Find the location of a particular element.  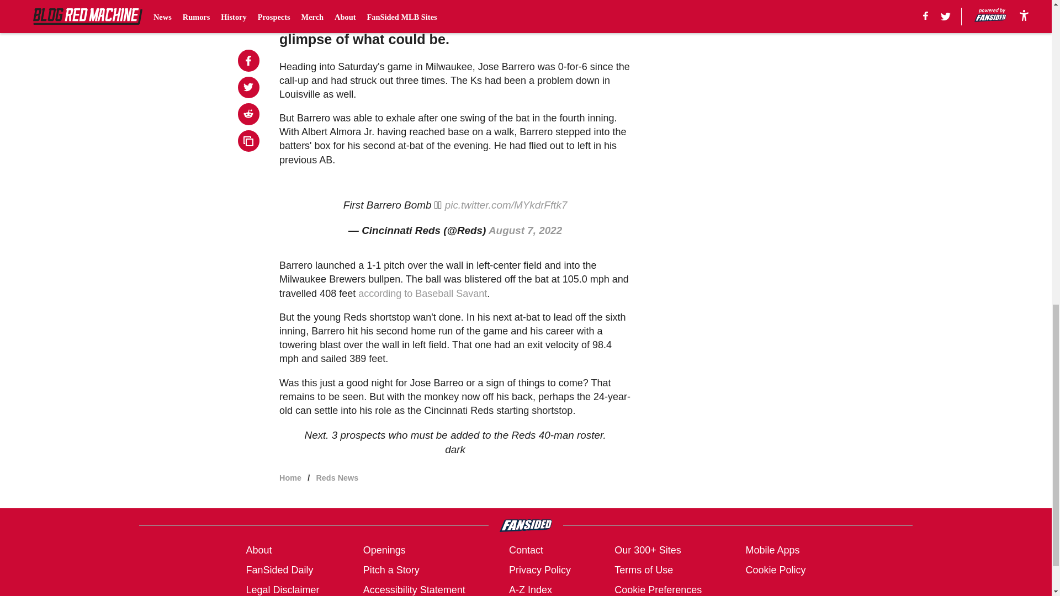

Reds News is located at coordinates (337, 477).